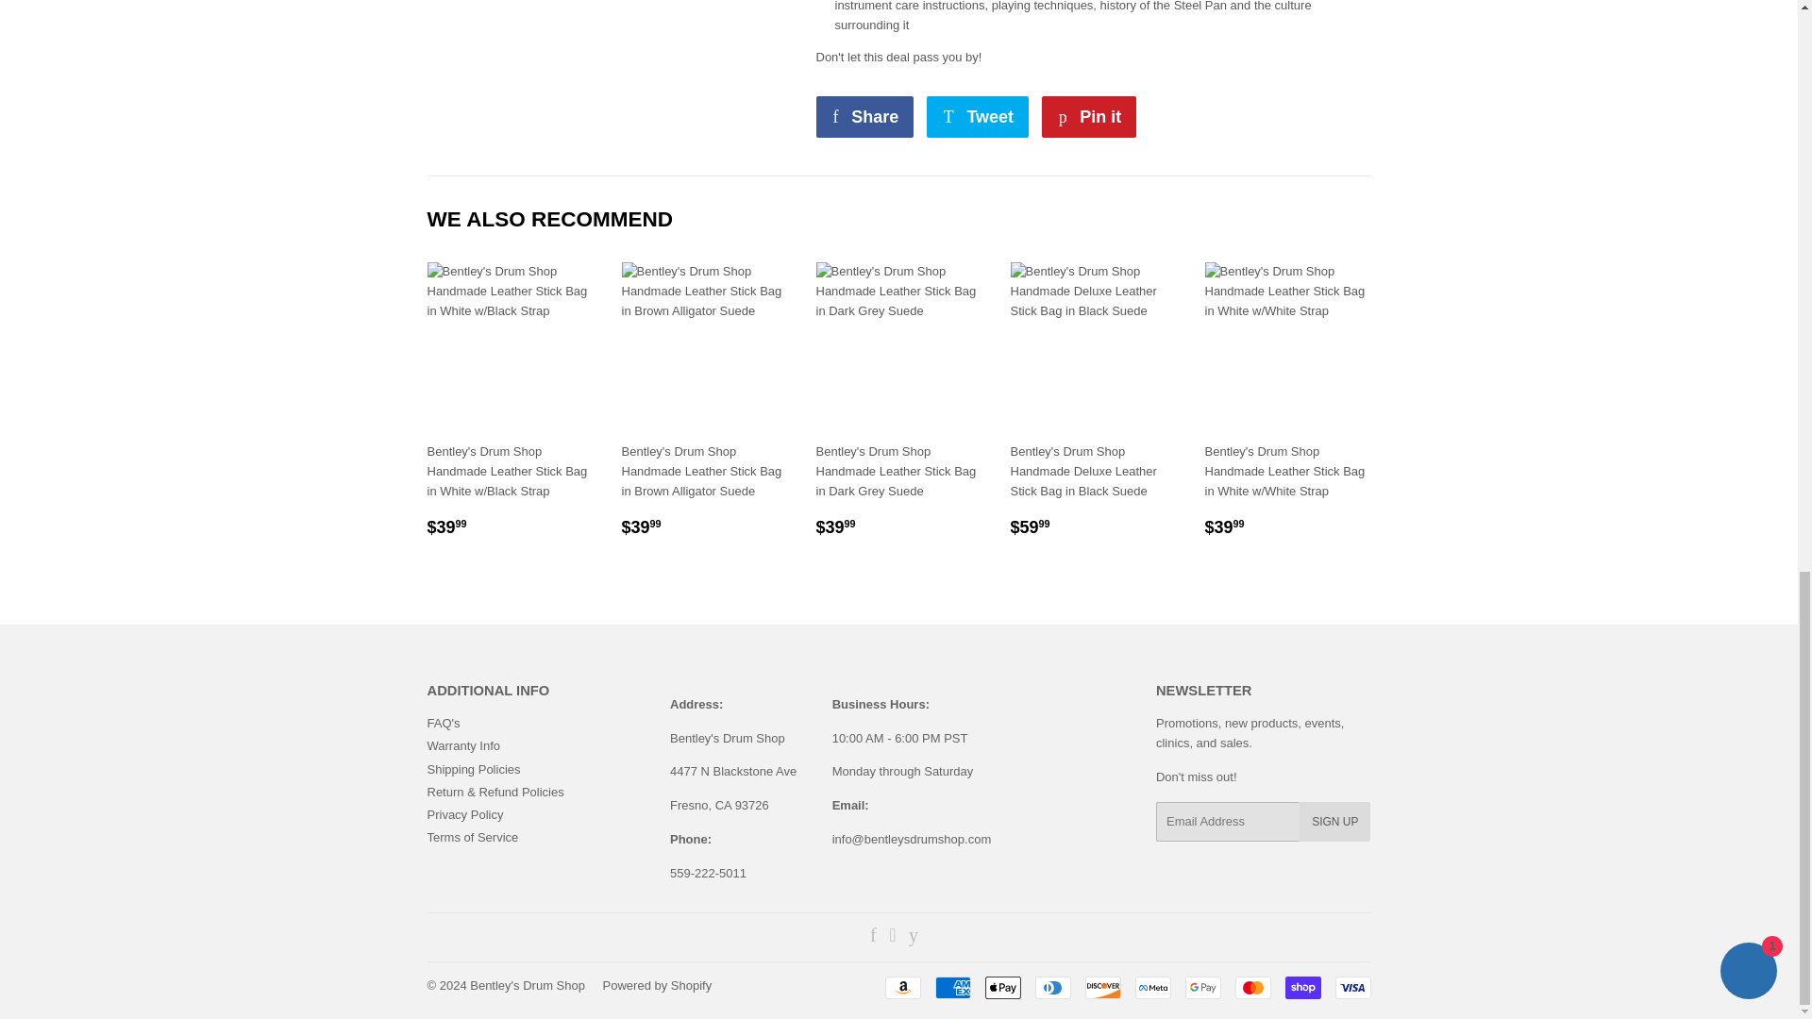 This screenshot has height=1019, width=1812. I want to click on Diners Club, so click(1052, 987).